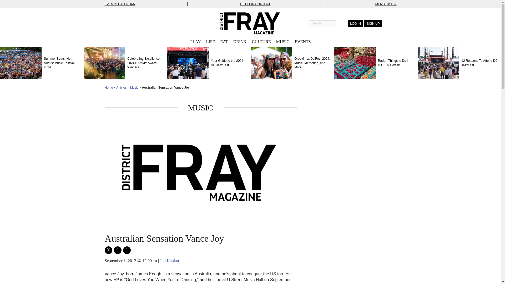 Image resolution: width=505 pixels, height=284 pixels. Describe the element at coordinates (224, 42) in the screenshot. I see `EAT` at that location.